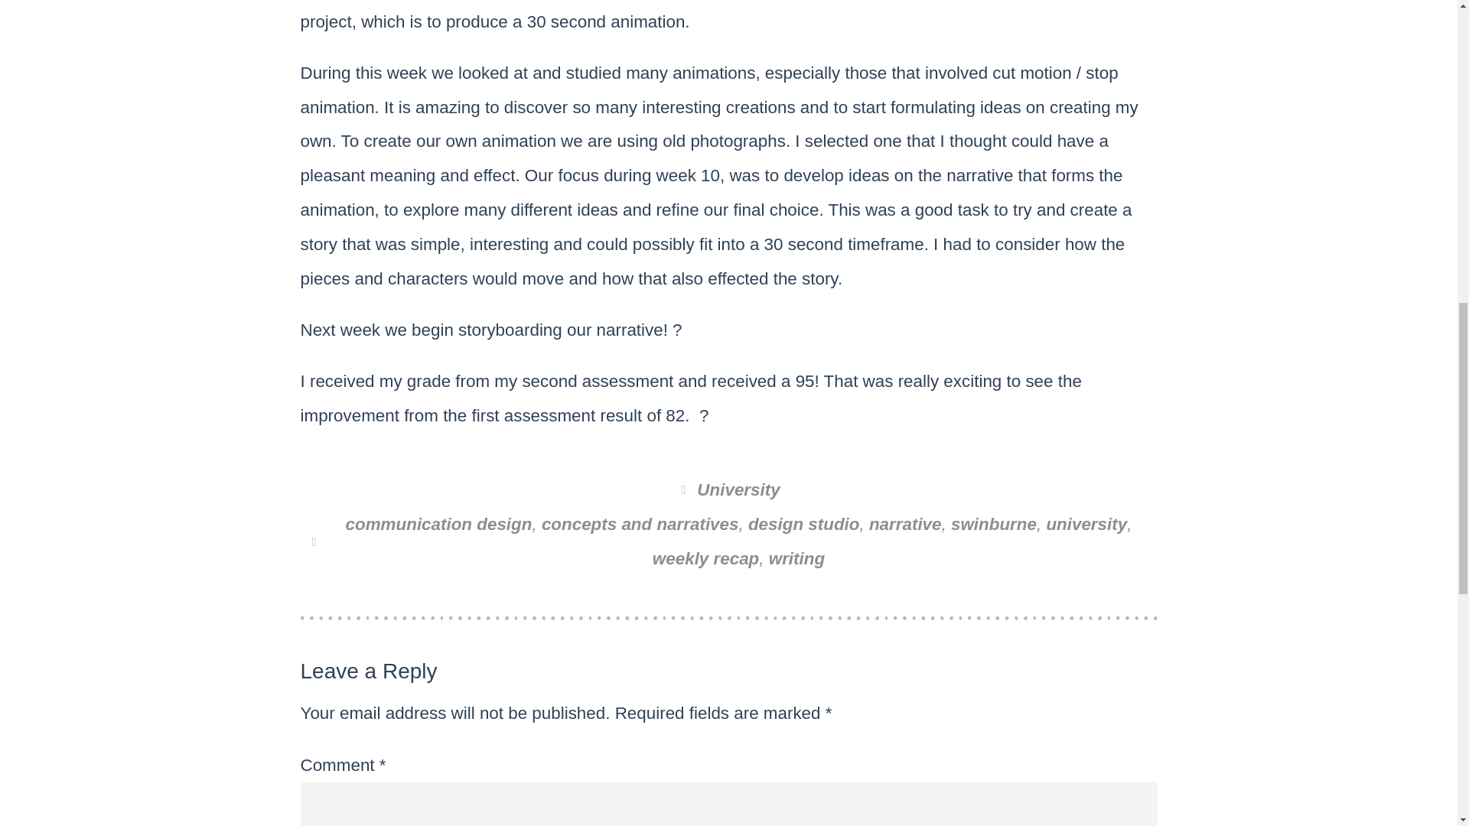  What do you see at coordinates (738, 489) in the screenshot?
I see `University` at bounding box center [738, 489].